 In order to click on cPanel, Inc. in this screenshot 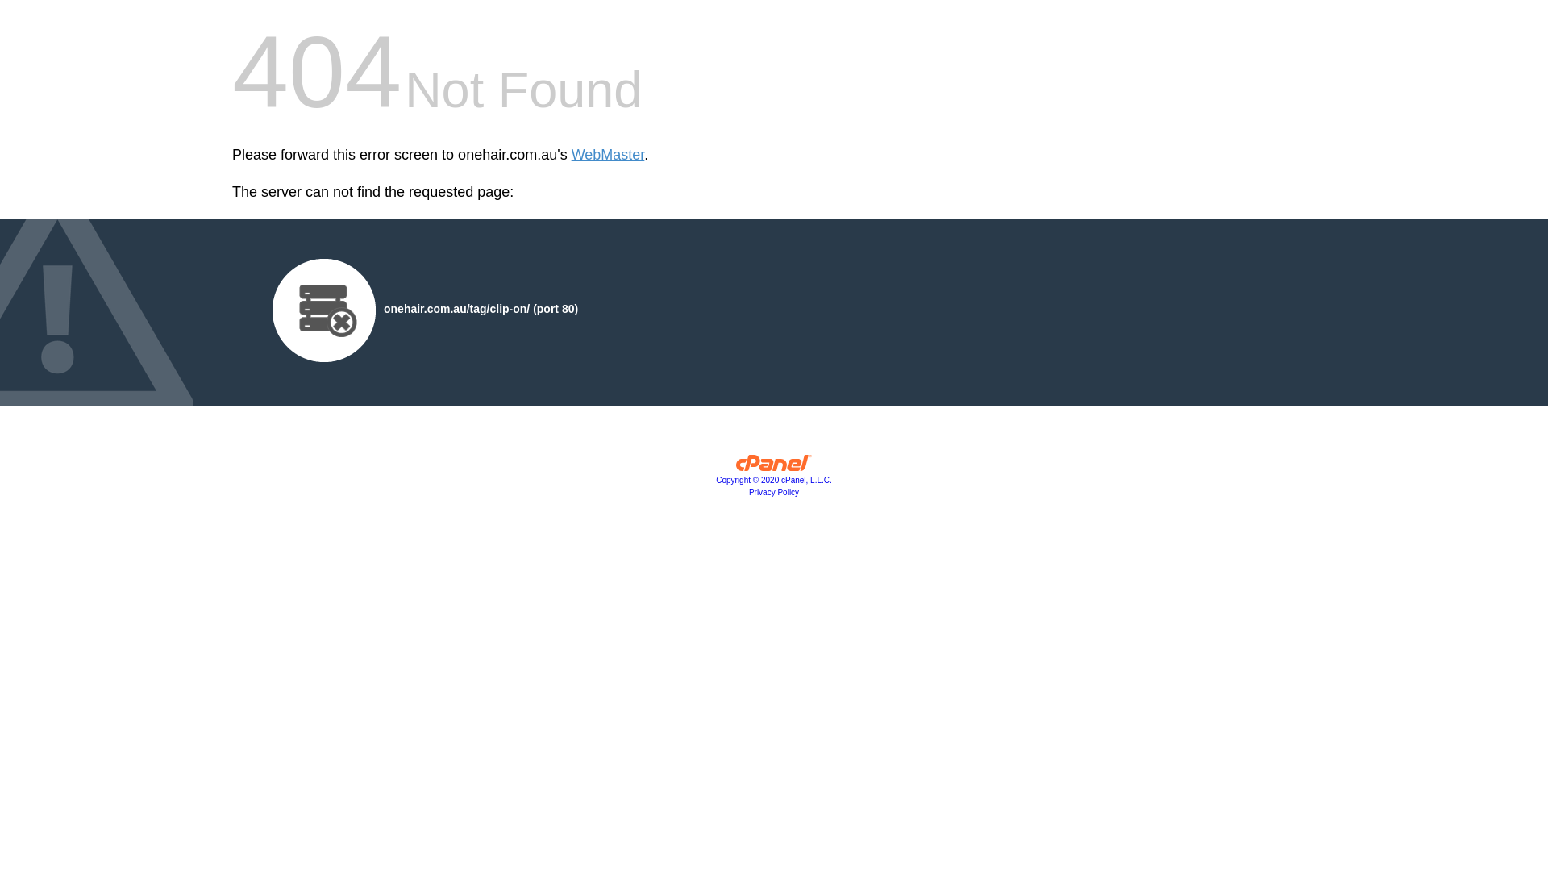, I will do `click(774, 467)`.